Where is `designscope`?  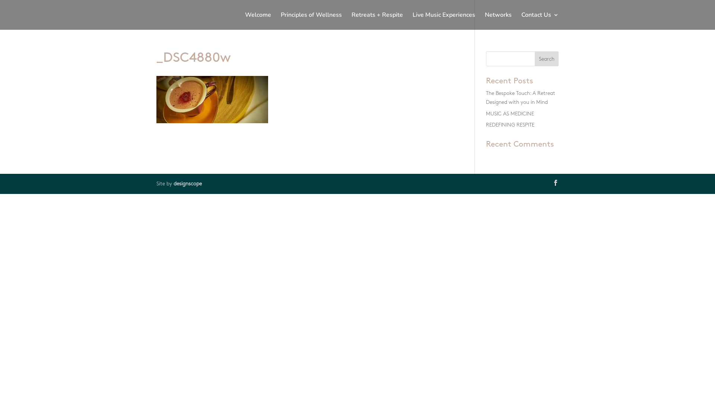
designscope is located at coordinates (188, 184).